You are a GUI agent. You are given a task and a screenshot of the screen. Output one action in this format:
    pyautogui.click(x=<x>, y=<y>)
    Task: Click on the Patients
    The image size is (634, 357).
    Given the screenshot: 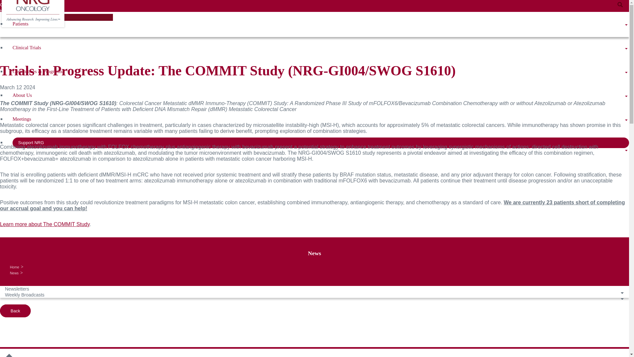 What is the action you would take?
    pyautogui.click(x=318, y=24)
    